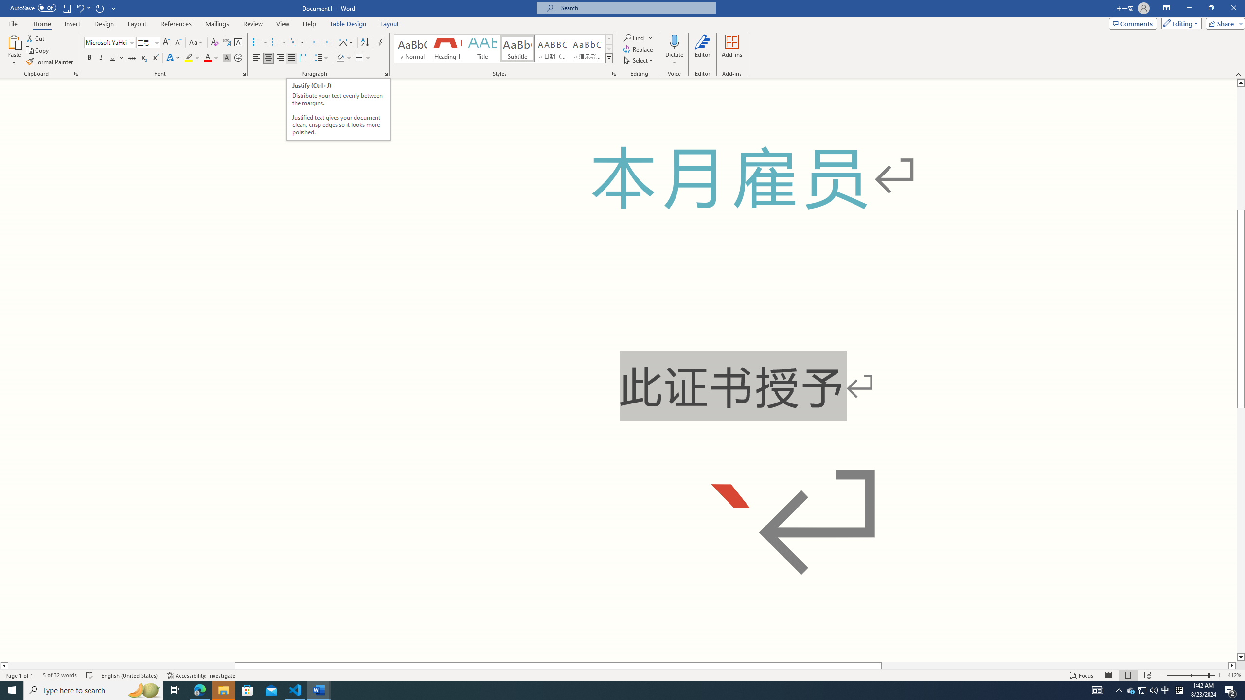  What do you see at coordinates (609, 49) in the screenshot?
I see `Row Down` at bounding box center [609, 49].